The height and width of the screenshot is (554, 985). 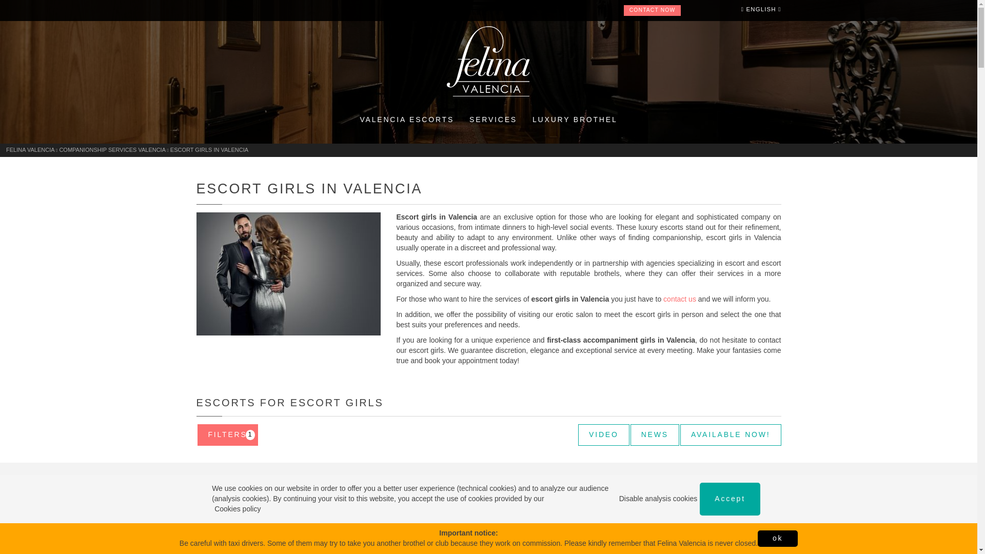 I want to click on Sofia, so click(x=731, y=435).